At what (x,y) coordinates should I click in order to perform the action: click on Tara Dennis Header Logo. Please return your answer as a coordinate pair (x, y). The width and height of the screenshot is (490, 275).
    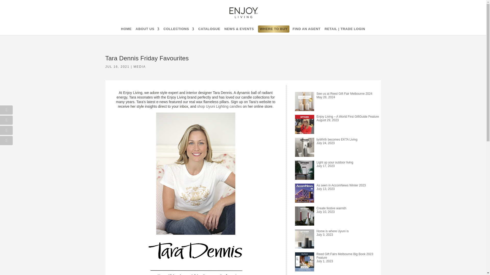
    Looking at the image, I should click on (195, 251).